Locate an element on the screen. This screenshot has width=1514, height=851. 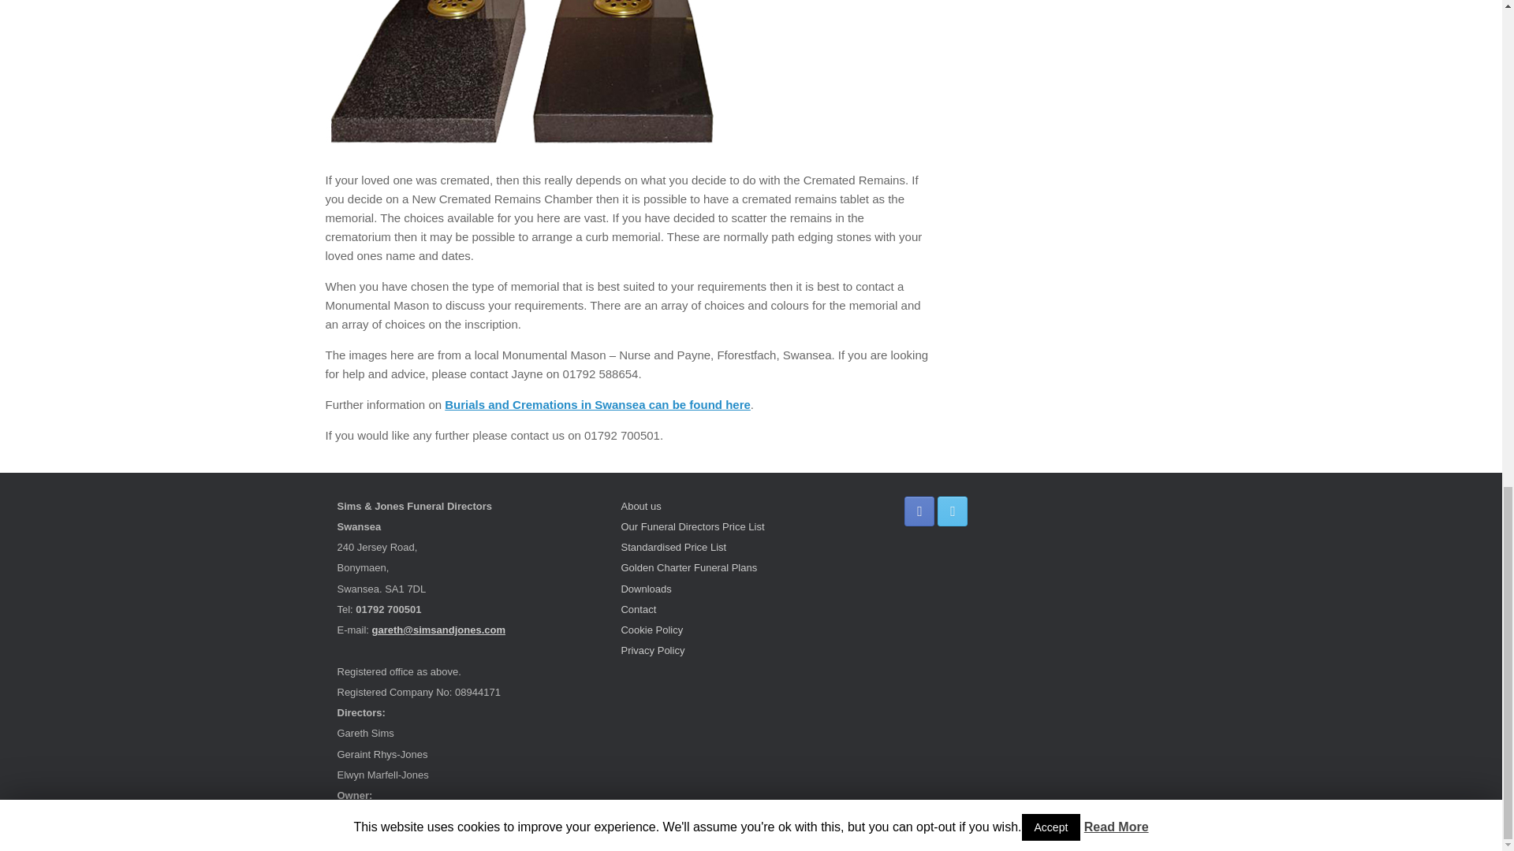
Cookie Policy is located at coordinates (651, 629).